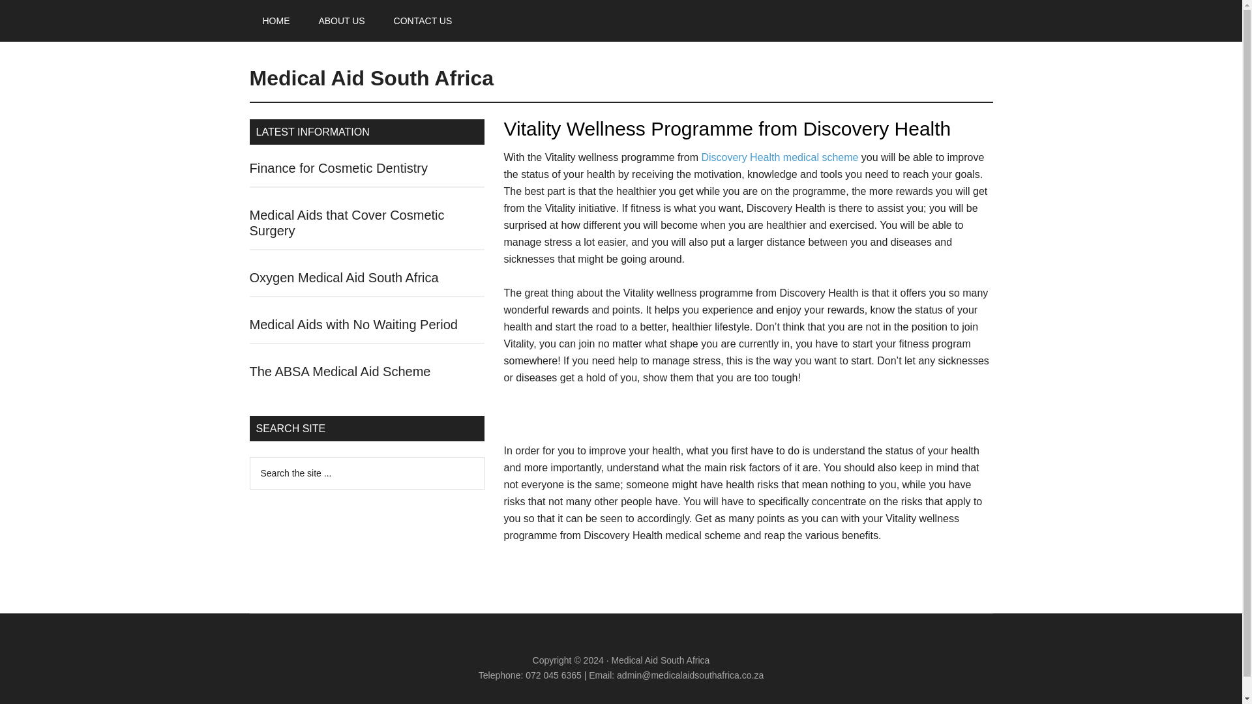  I want to click on Medical Aids with No Waiting Period, so click(353, 325).